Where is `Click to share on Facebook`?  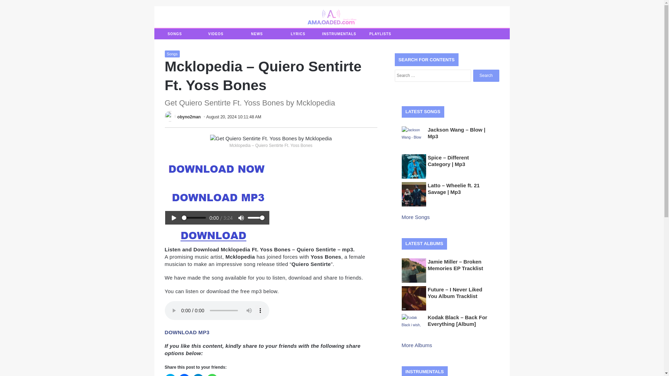 Click to share on Facebook is located at coordinates (184, 375).